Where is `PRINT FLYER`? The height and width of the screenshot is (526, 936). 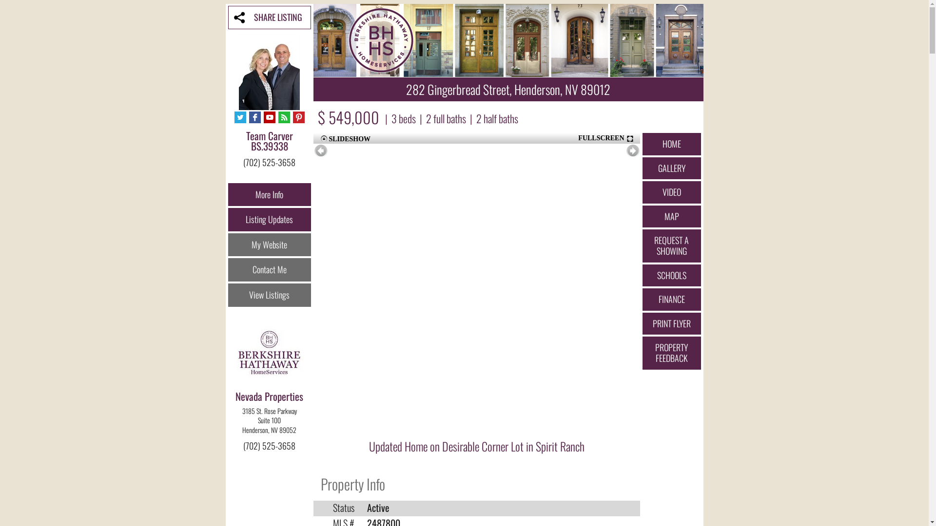 PRINT FLYER is located at coordinates (672, 324).